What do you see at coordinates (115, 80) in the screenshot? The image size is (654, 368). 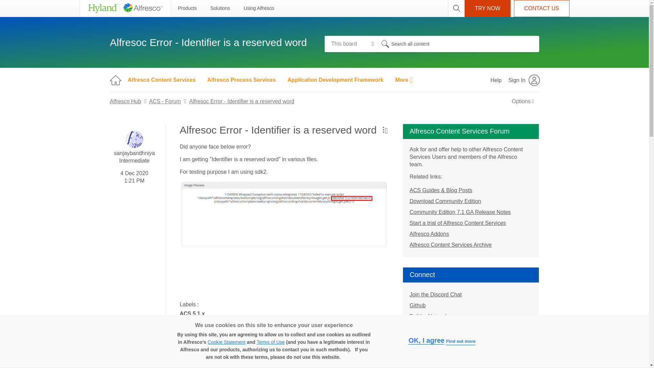 I see `Community` at bounding box center [115, 80].